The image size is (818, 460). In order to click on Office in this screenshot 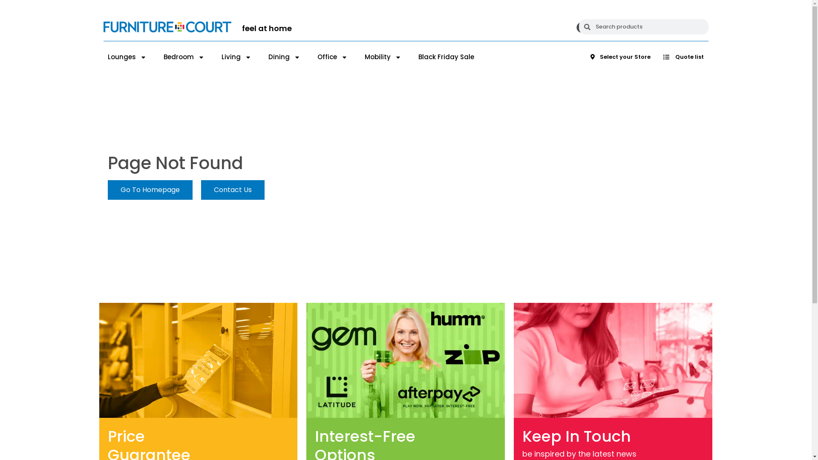, I will do `click(332, 57)`.